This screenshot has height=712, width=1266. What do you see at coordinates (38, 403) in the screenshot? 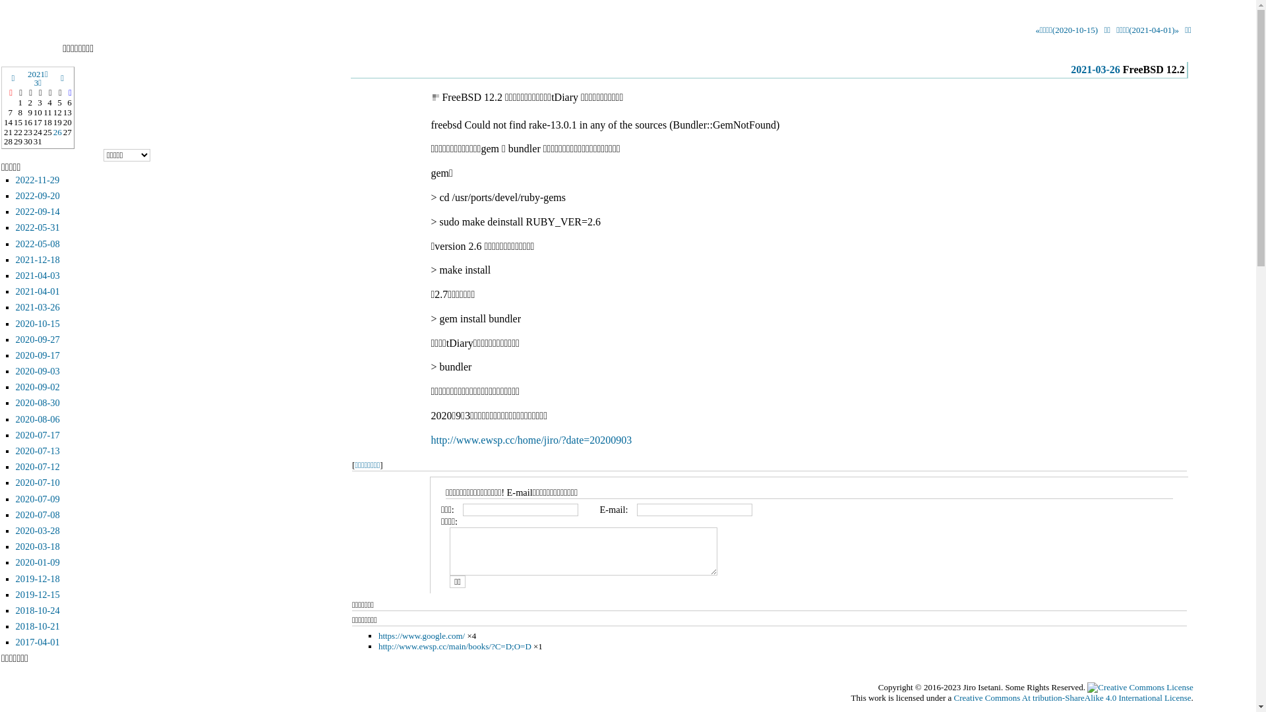
I see `2020-08-30` at bounding box center [38, 403].